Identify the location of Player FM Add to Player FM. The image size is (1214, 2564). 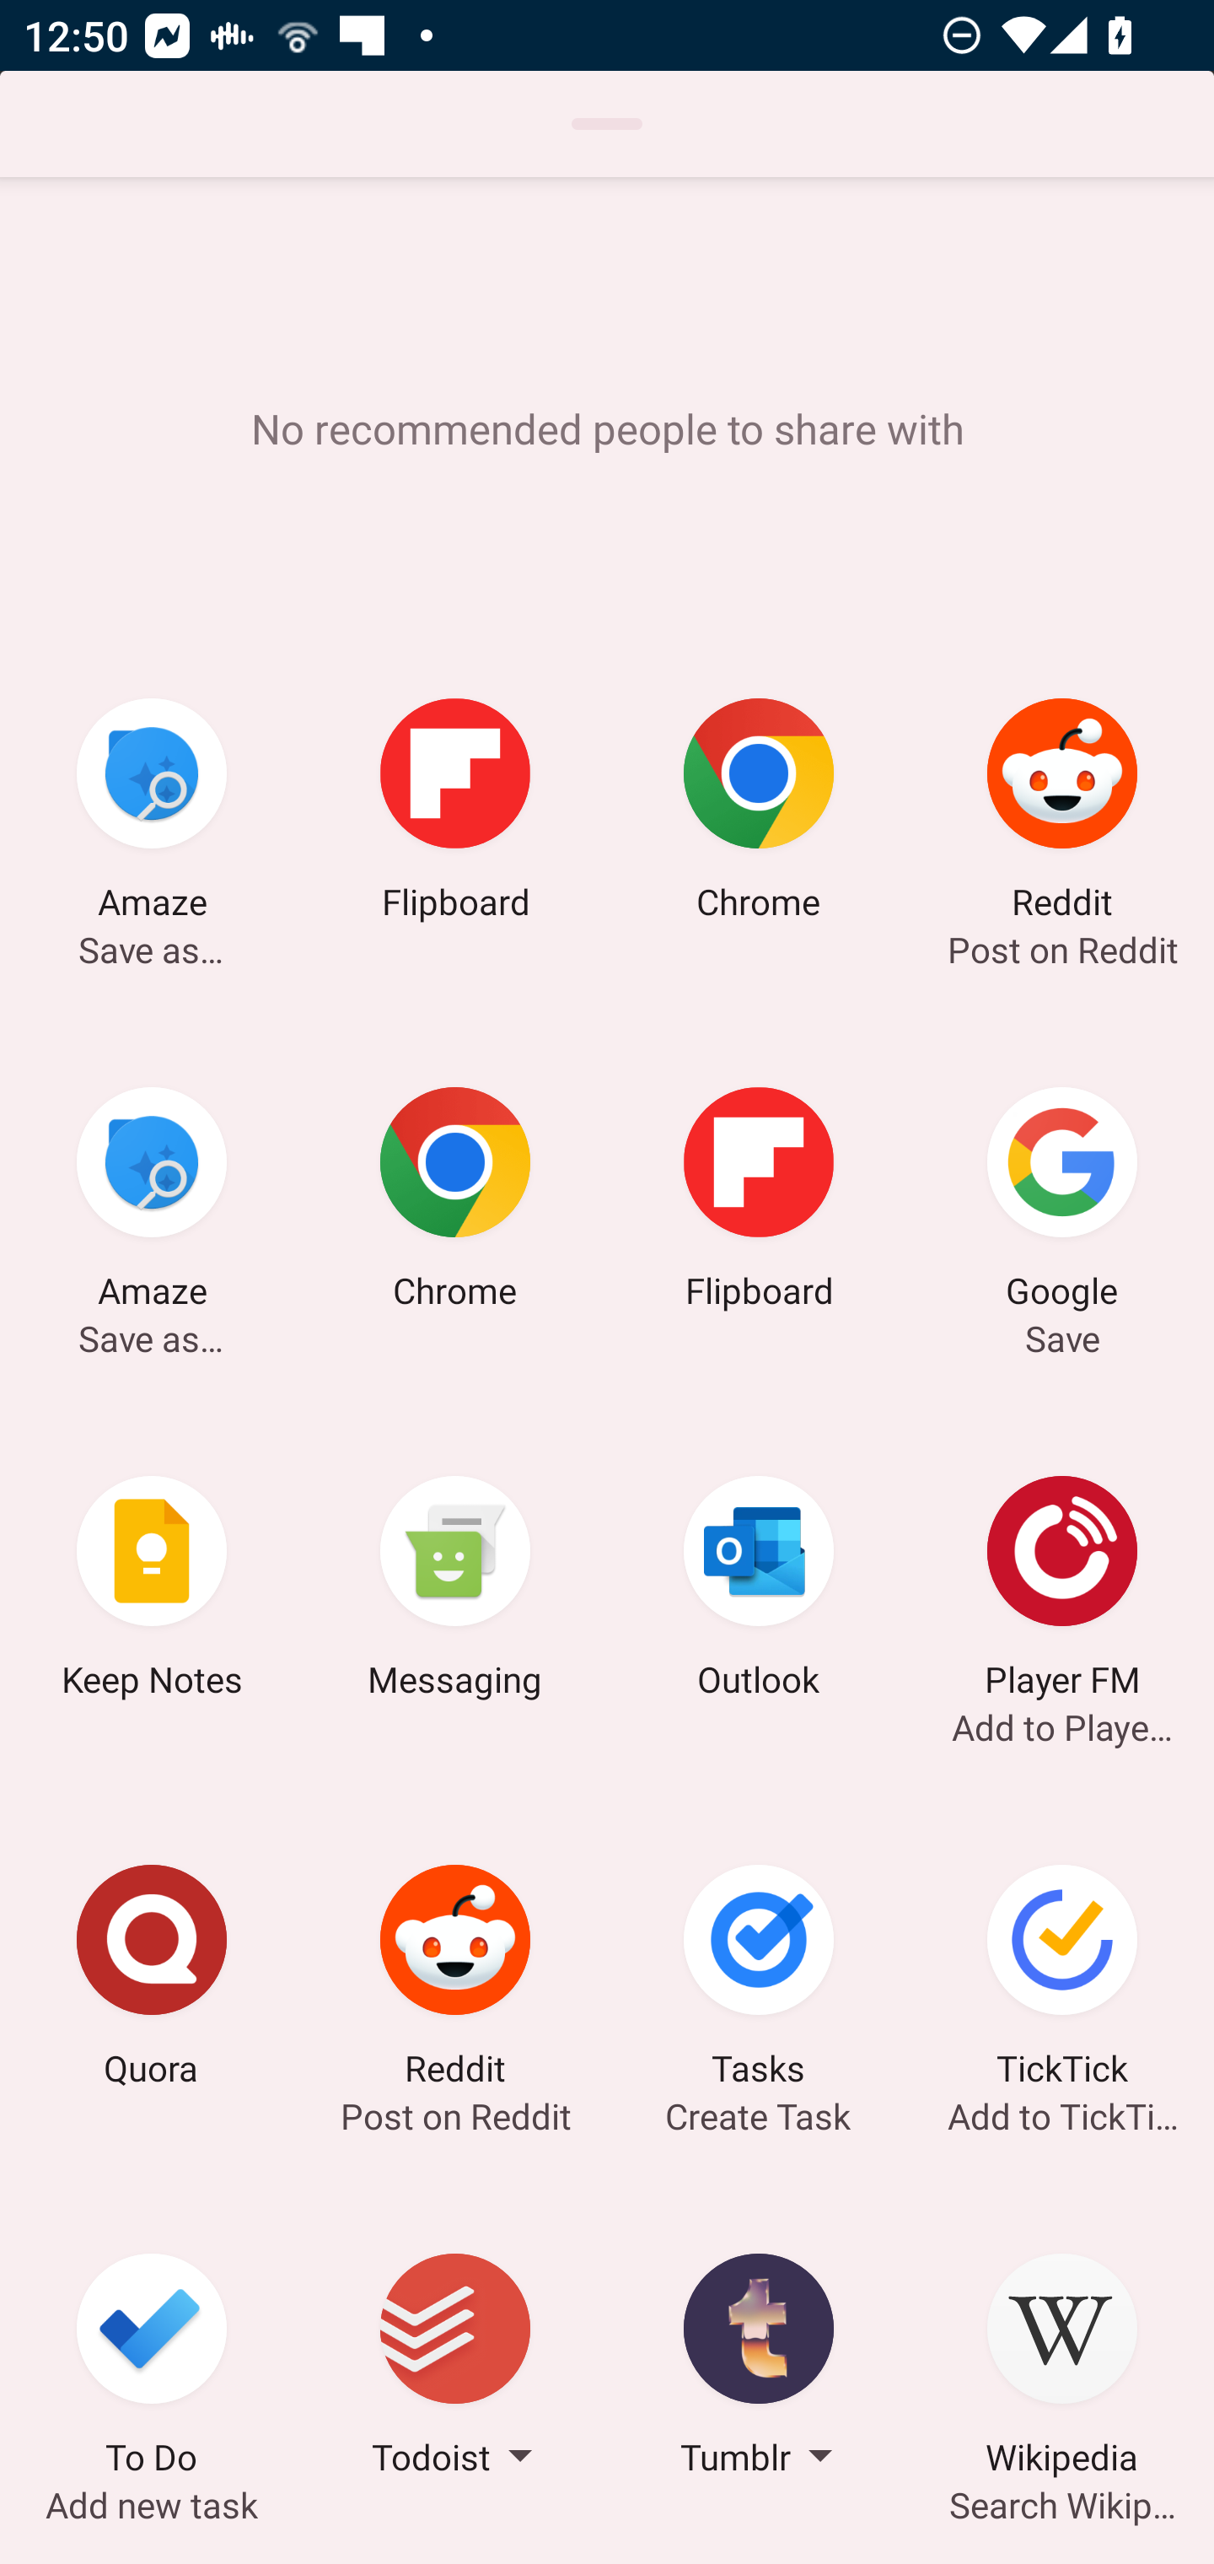
(1062, 1592).